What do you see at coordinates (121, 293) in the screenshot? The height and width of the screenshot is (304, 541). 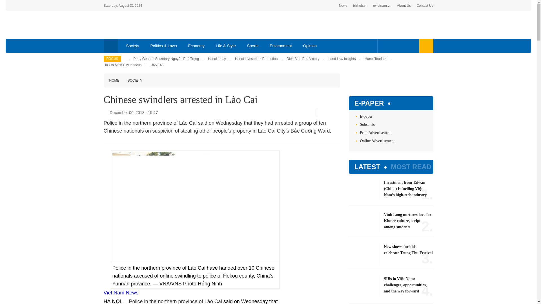 I see `Viet Nam News` at bounding box center [121, 293].